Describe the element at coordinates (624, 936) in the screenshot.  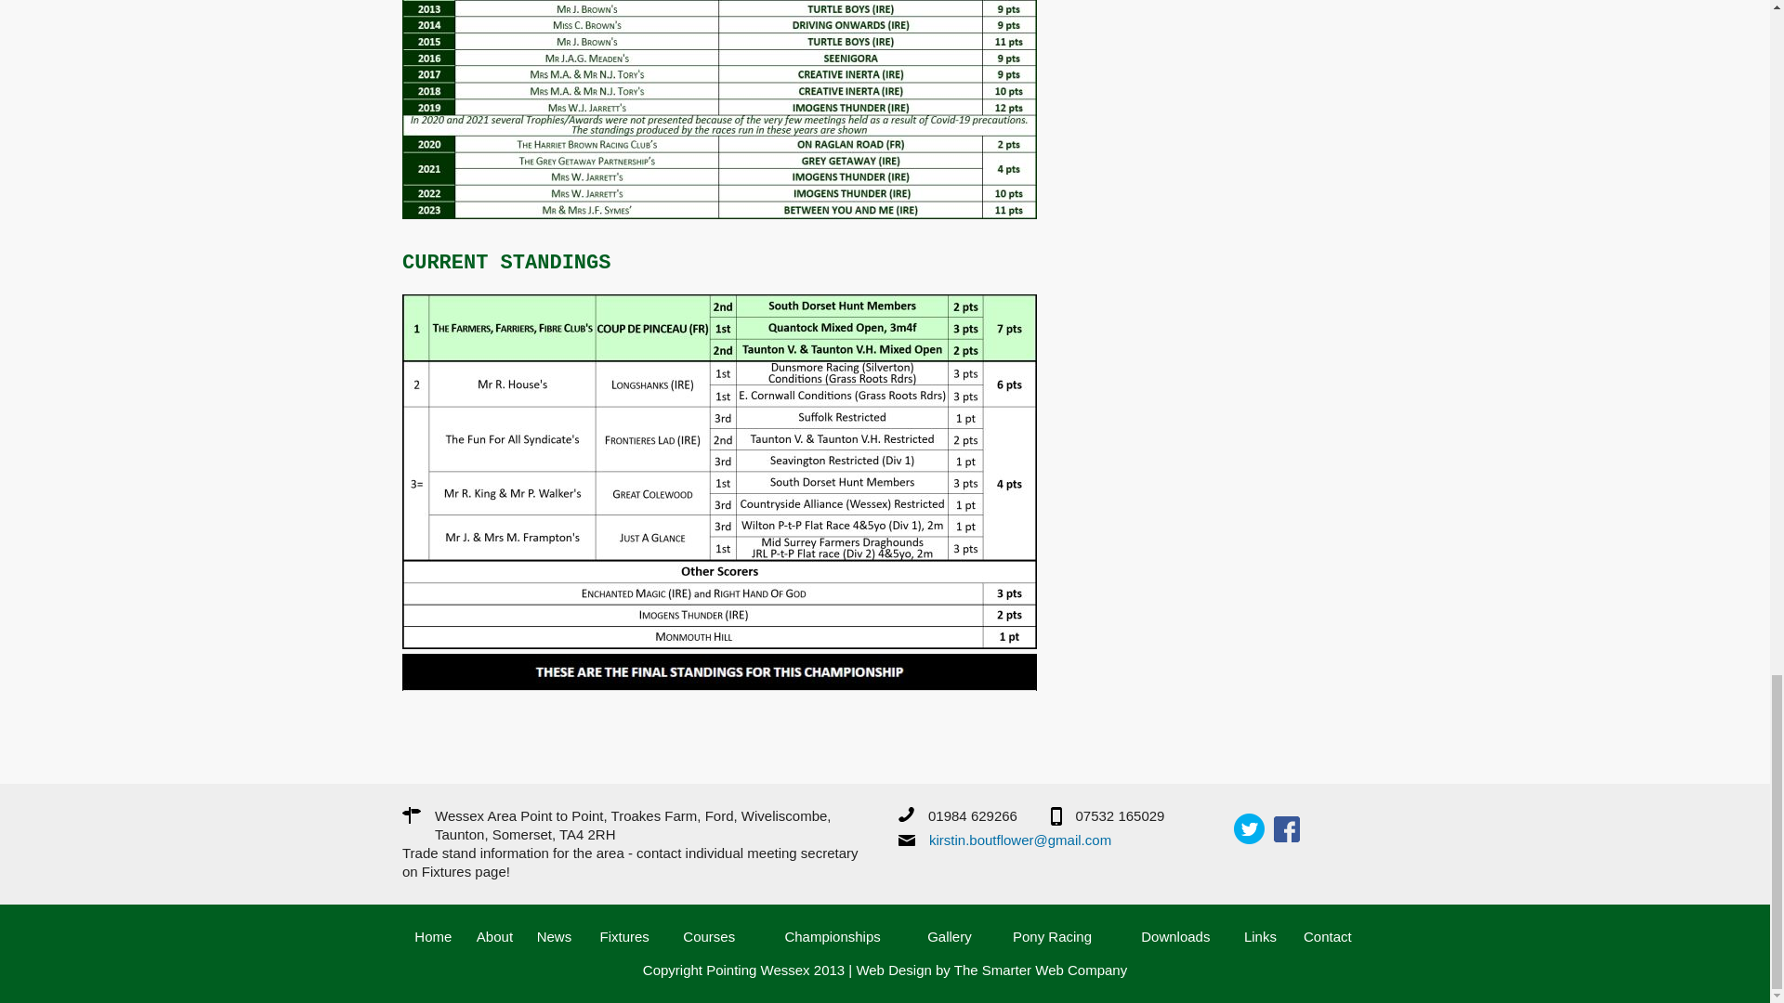
I see `Fixtures` at that location.